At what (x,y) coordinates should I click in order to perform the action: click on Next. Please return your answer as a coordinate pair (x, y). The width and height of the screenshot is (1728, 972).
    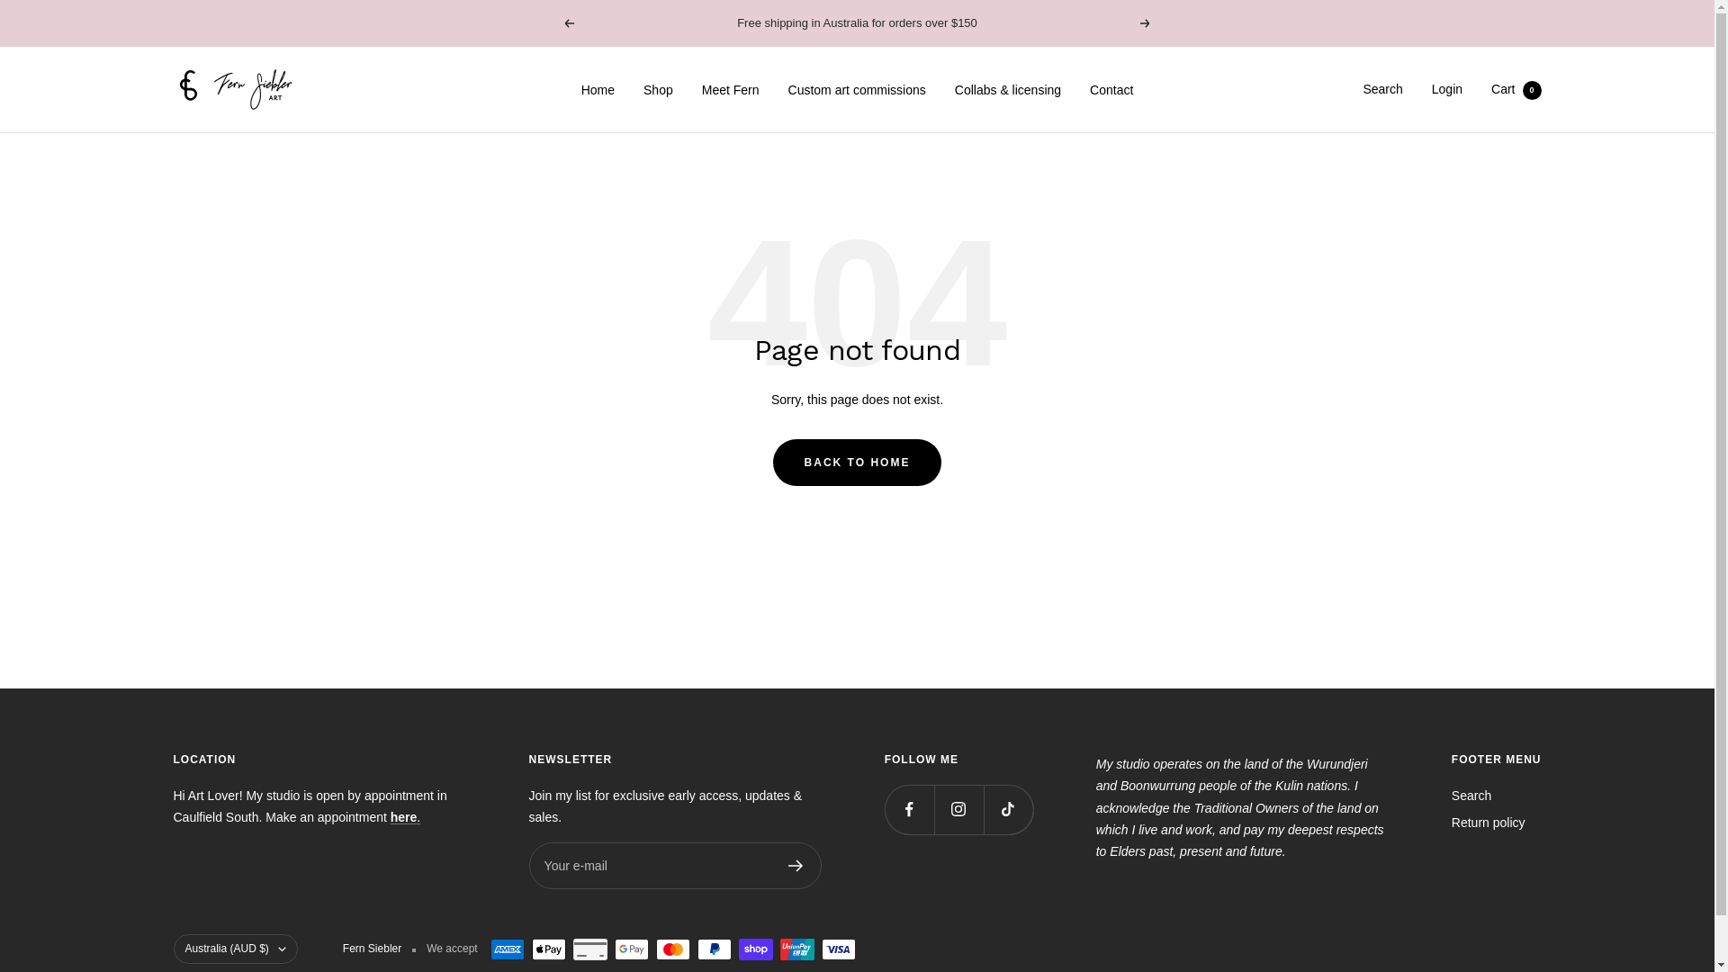
    Looking at the image, I should click on (1146, 23).